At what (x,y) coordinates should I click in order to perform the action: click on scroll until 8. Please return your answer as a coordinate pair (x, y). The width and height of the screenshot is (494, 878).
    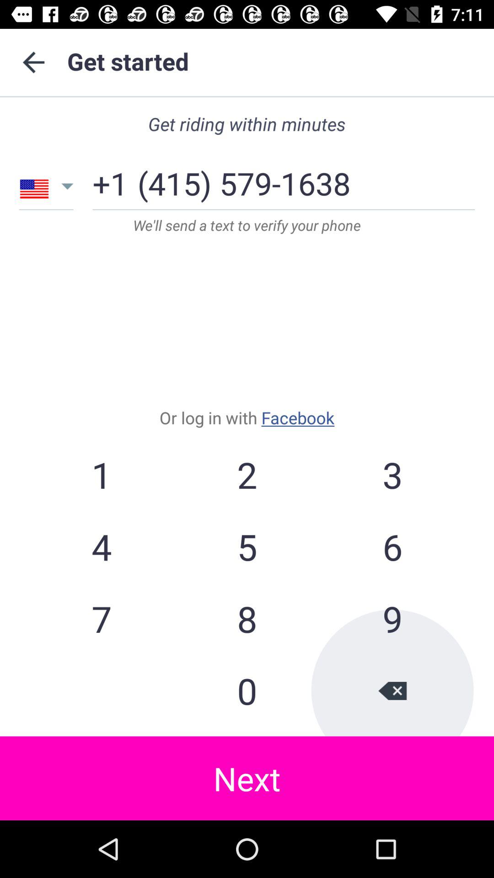
    Looking at the image, I should click on (247, 618).